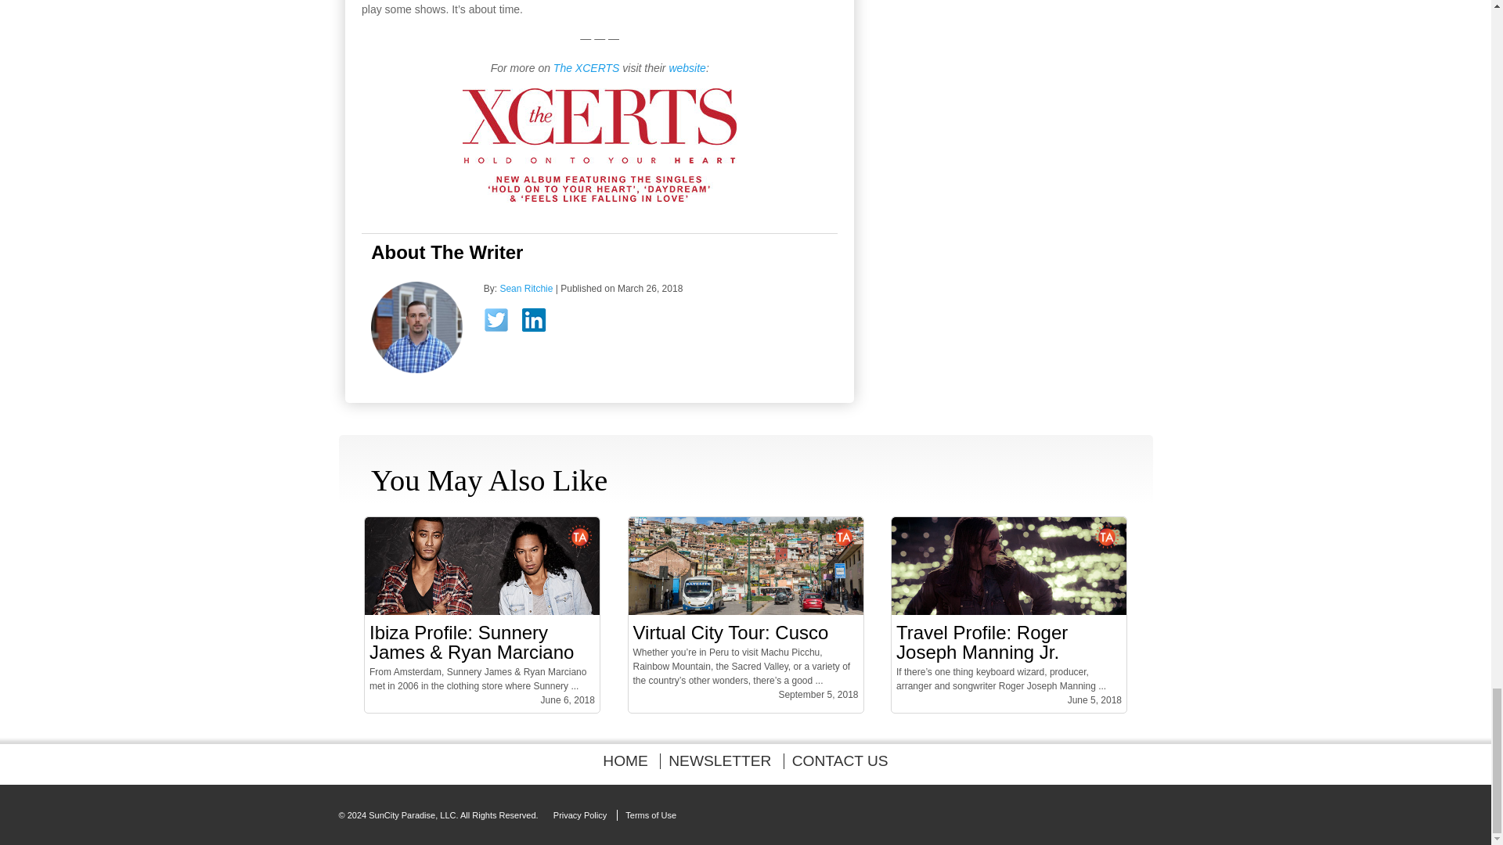 The width and height of the screenshot is (1503, 845). Describe the element at coordinates (416, 369) in the screenshot. I see `Sean Ritchie` at that location.